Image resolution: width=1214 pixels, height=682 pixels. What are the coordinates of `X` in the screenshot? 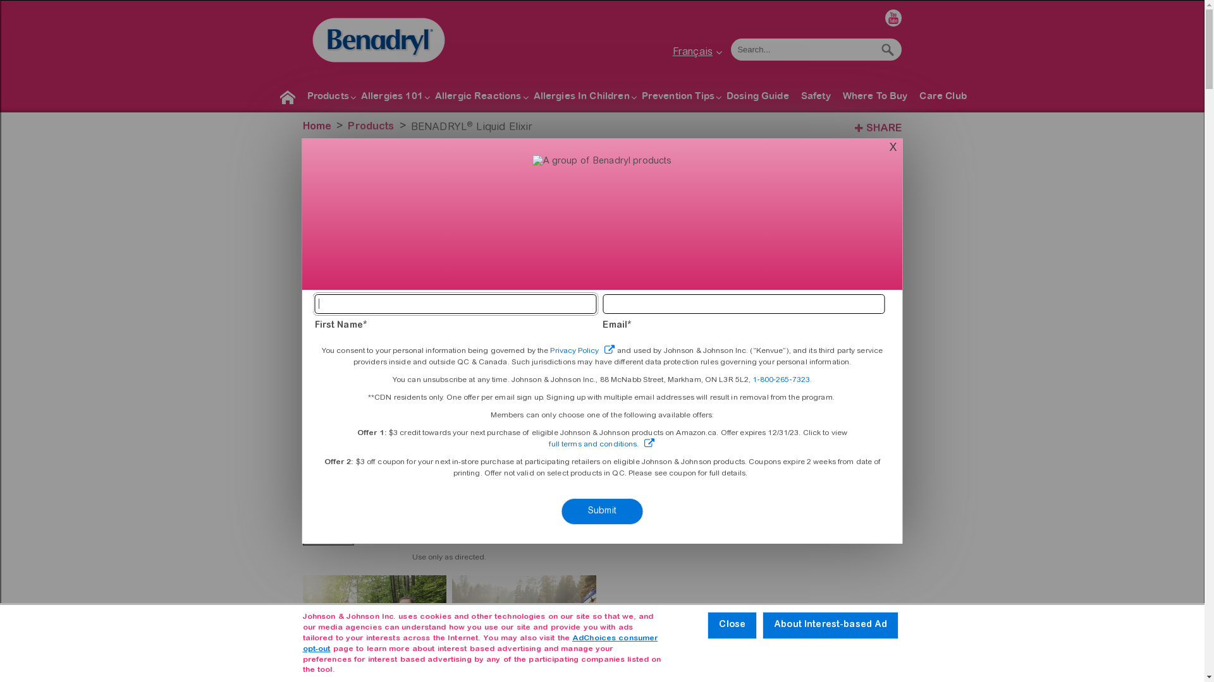 It's located at (893, 148).